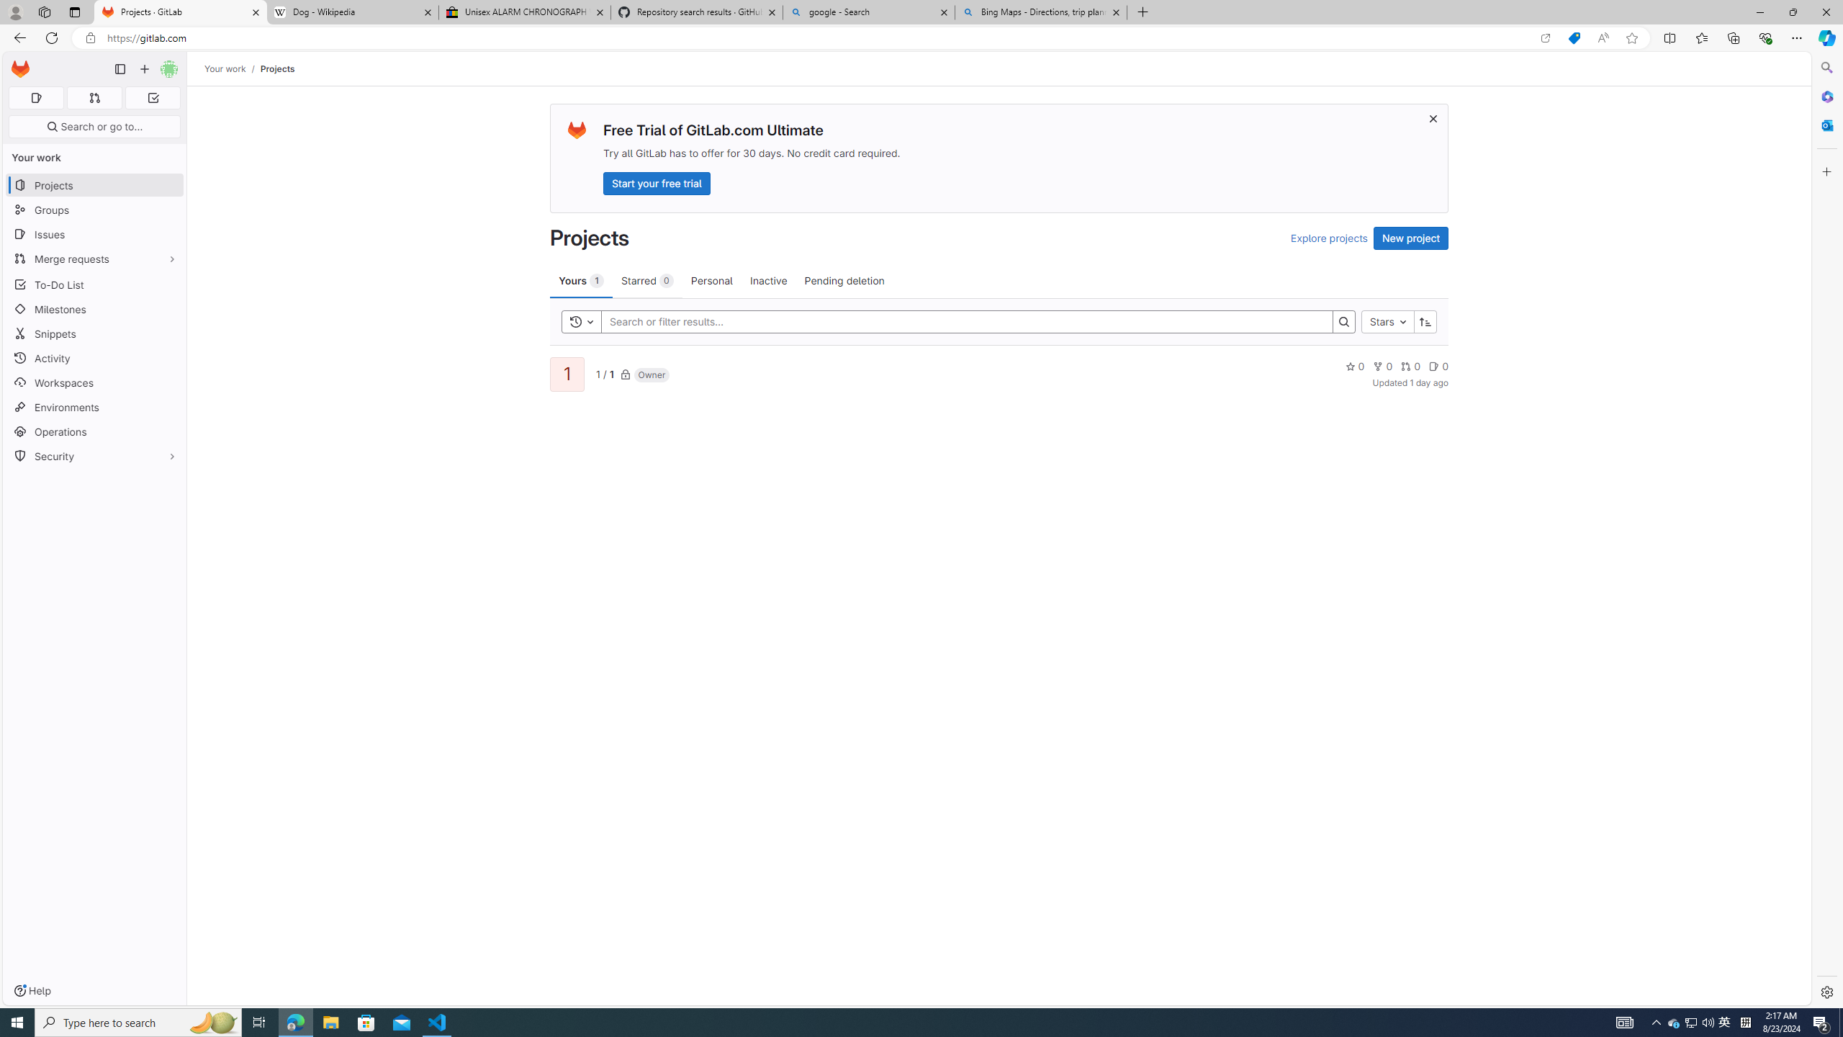 This screenshot has width=1843, height=1037. What do you see at coordinates (95, 235) in the screenshot?
I see `Issues` at bounding box center [95, 235].